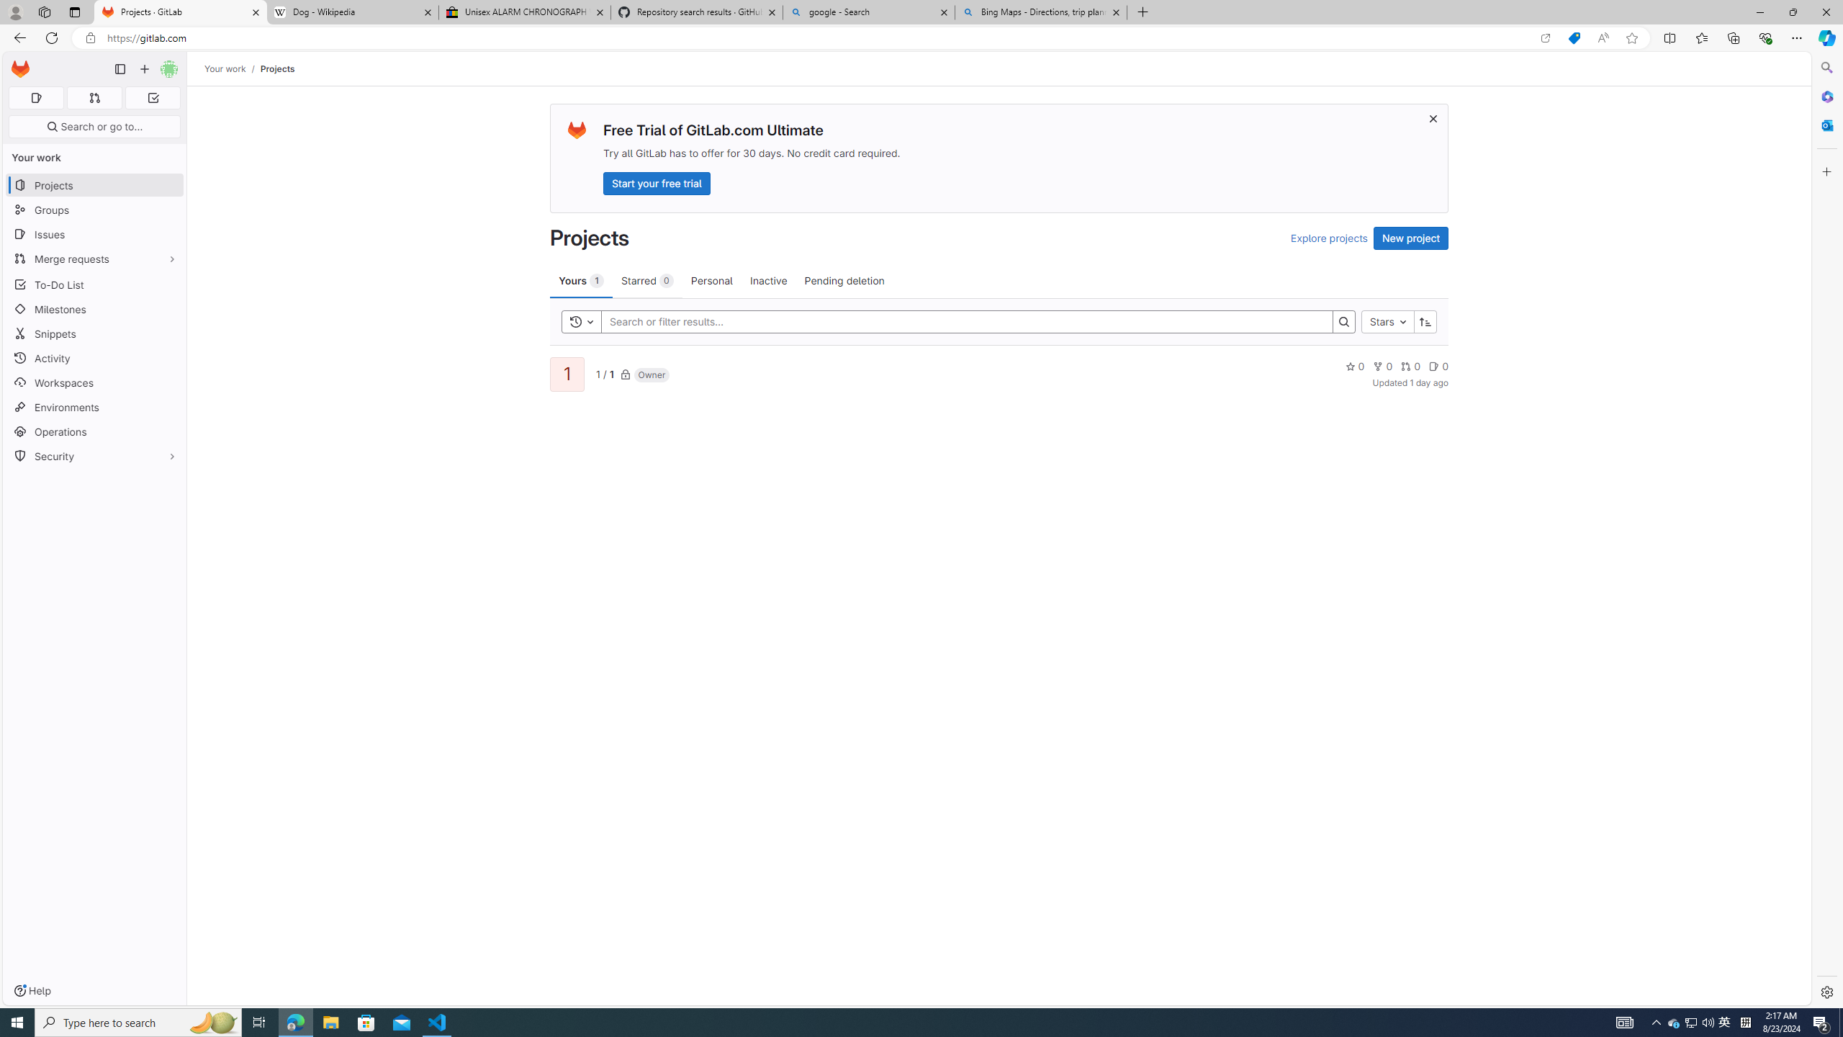 This screenshot has width=1843, height=1037. What do you see at coordinates (95, 235) in the screenshot?
I see `Issues` at bounding box center [95, 235].